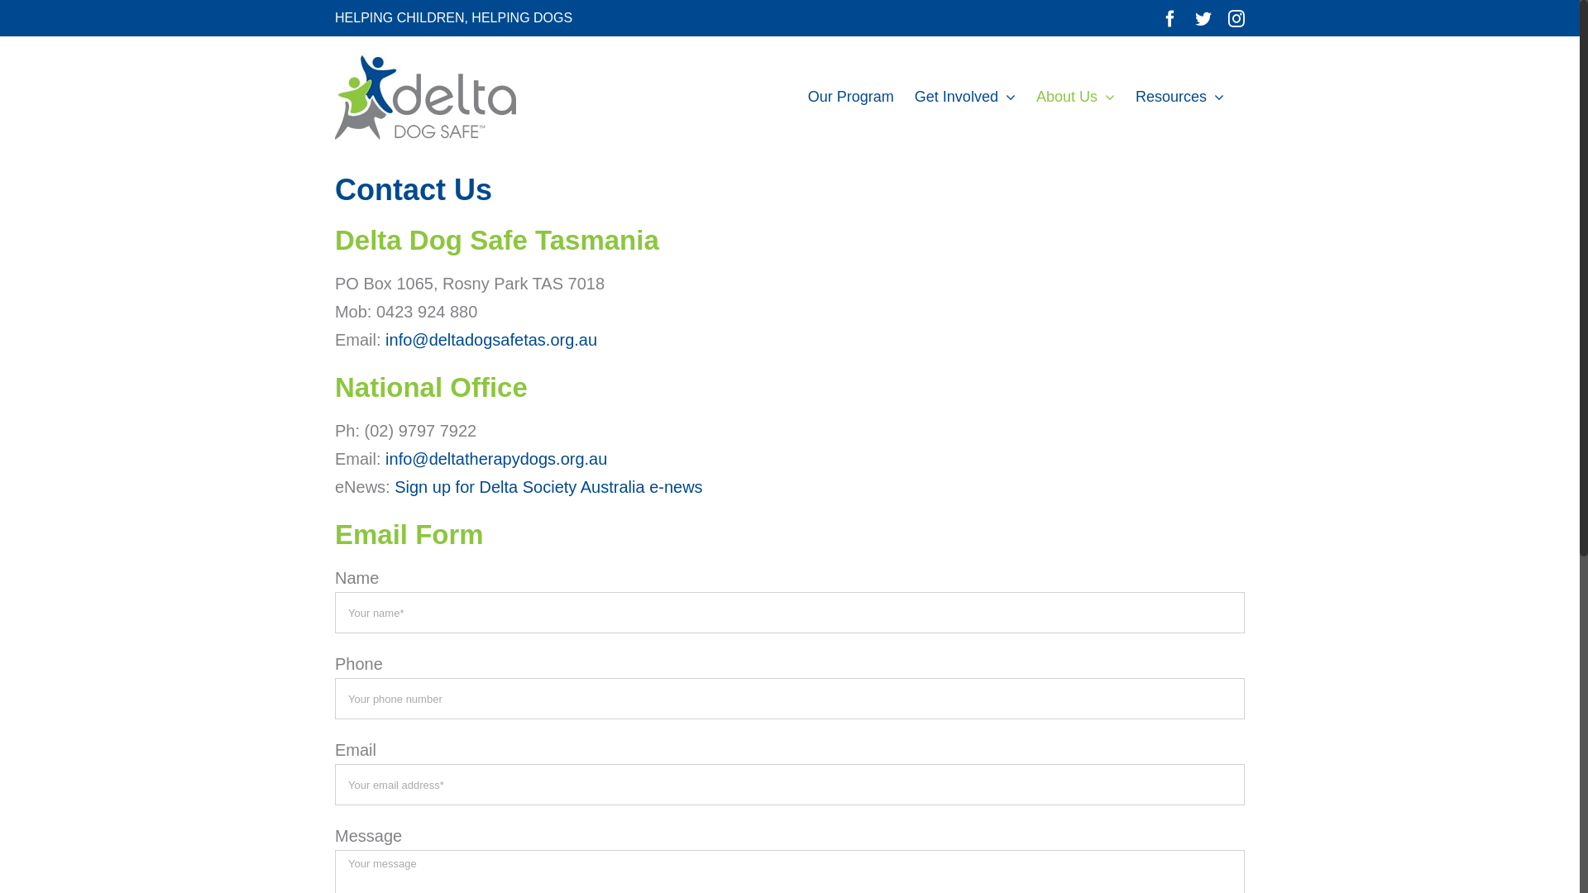  I want to click on Our Program, so click(851, 97).